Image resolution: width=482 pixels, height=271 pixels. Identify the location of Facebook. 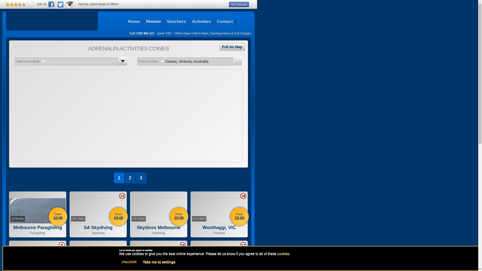
(51, 5).